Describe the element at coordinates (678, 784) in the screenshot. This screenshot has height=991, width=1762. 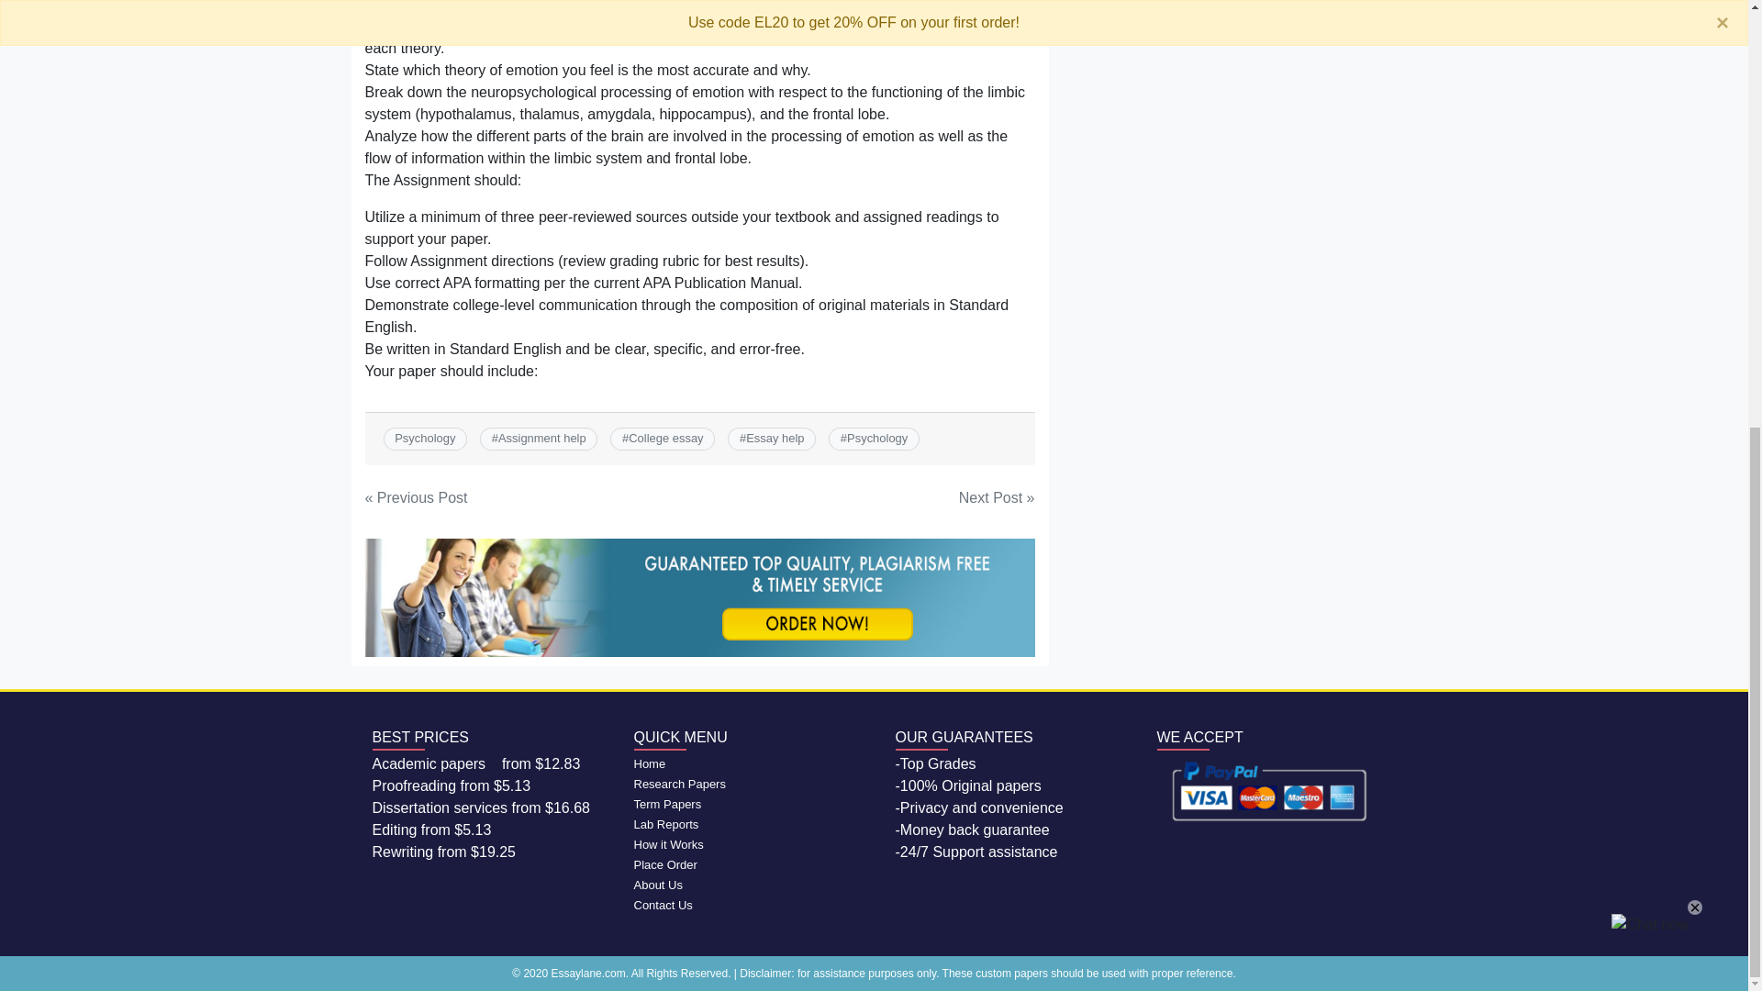
I see `Research Papers` at that location.